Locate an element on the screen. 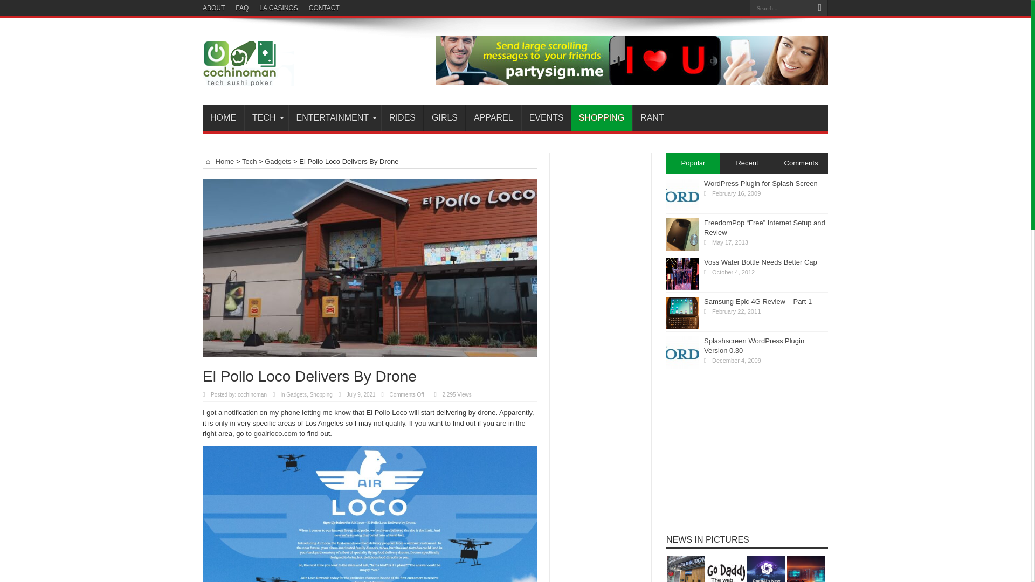 Image resolution: width=1035 pixels, height=582 pixels. LA CASINOS is located at coordinates (278, 8).